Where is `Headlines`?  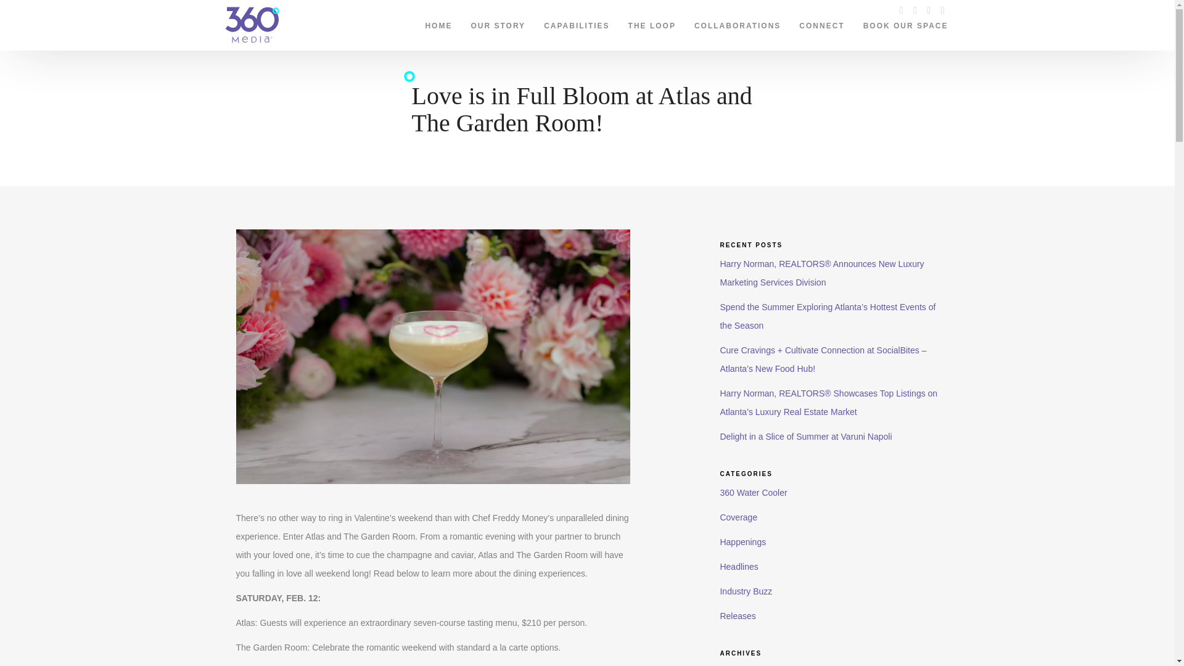
Headlines is located at coordinates (739, 566).